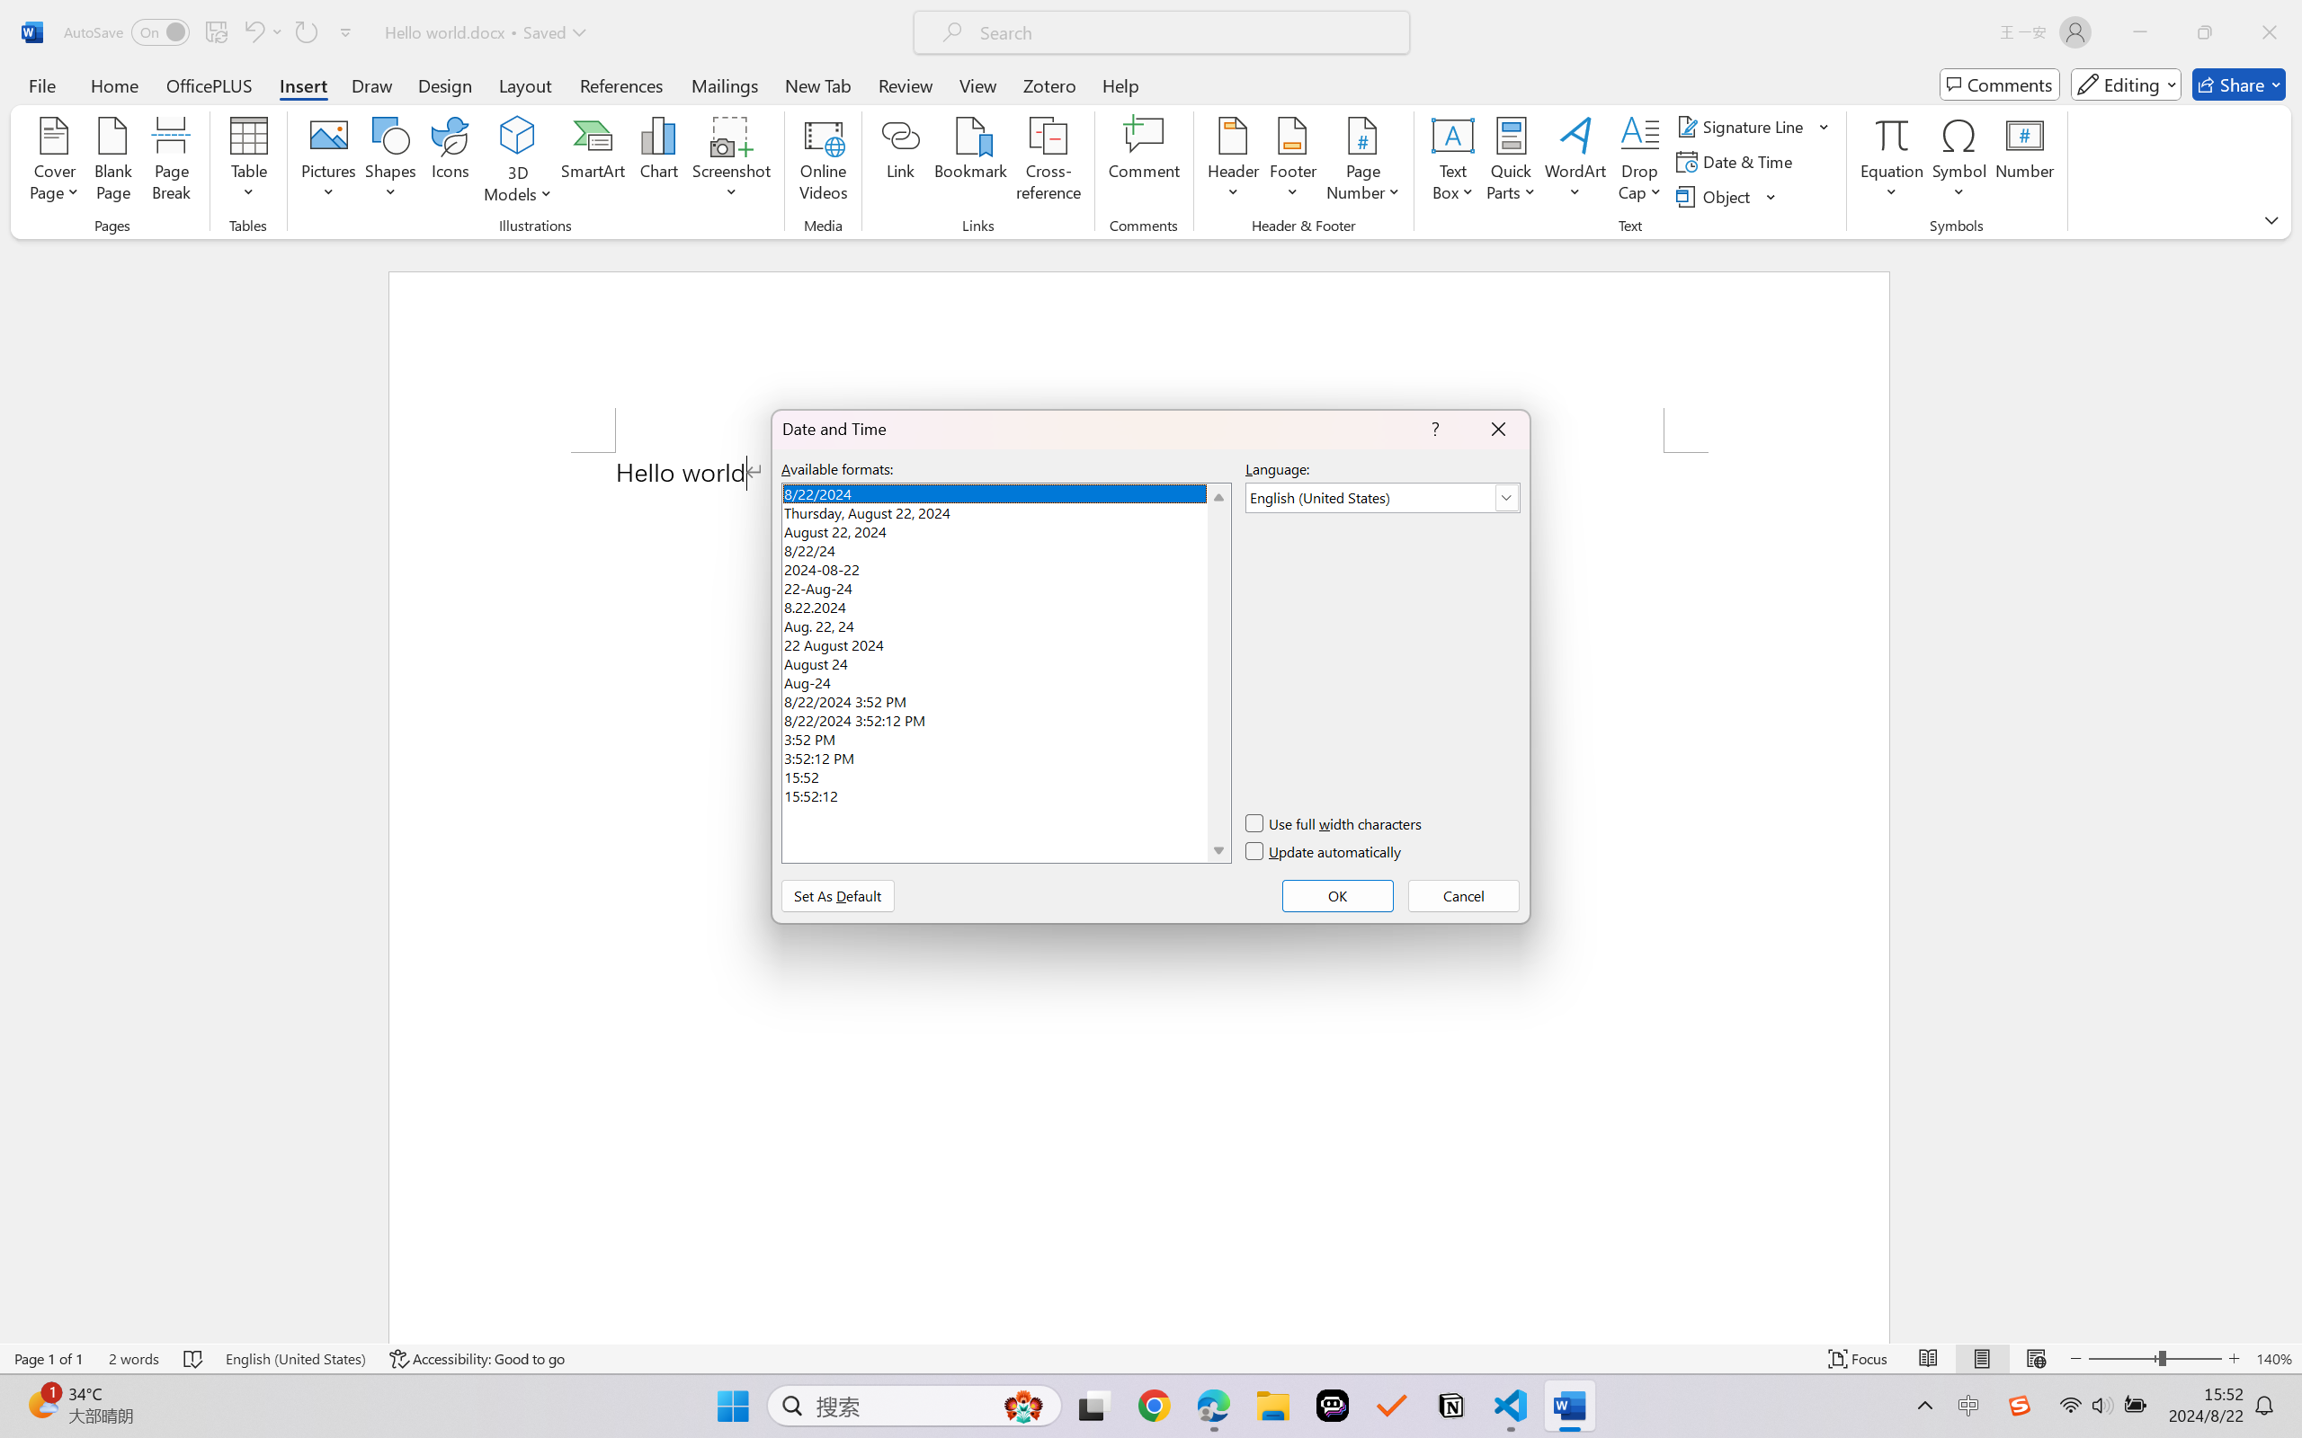 This screenshot has width=2302, height=1438. What do you see at coordinates (430, 123) in the screenshot?
I see `Convert with Options...` at bounding box center [430, 123].